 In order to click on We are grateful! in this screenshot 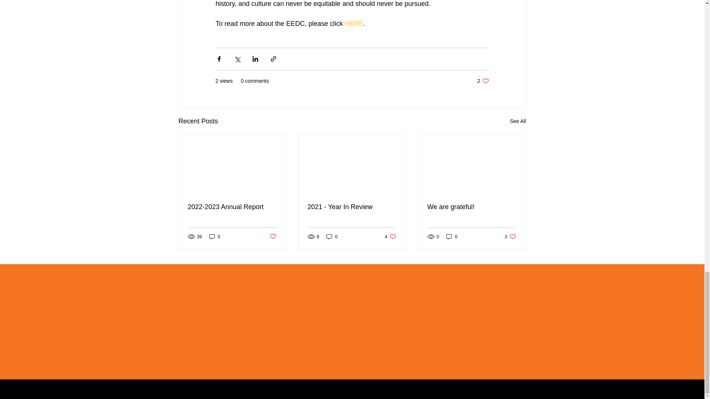, I will do `click(354, 24)`.